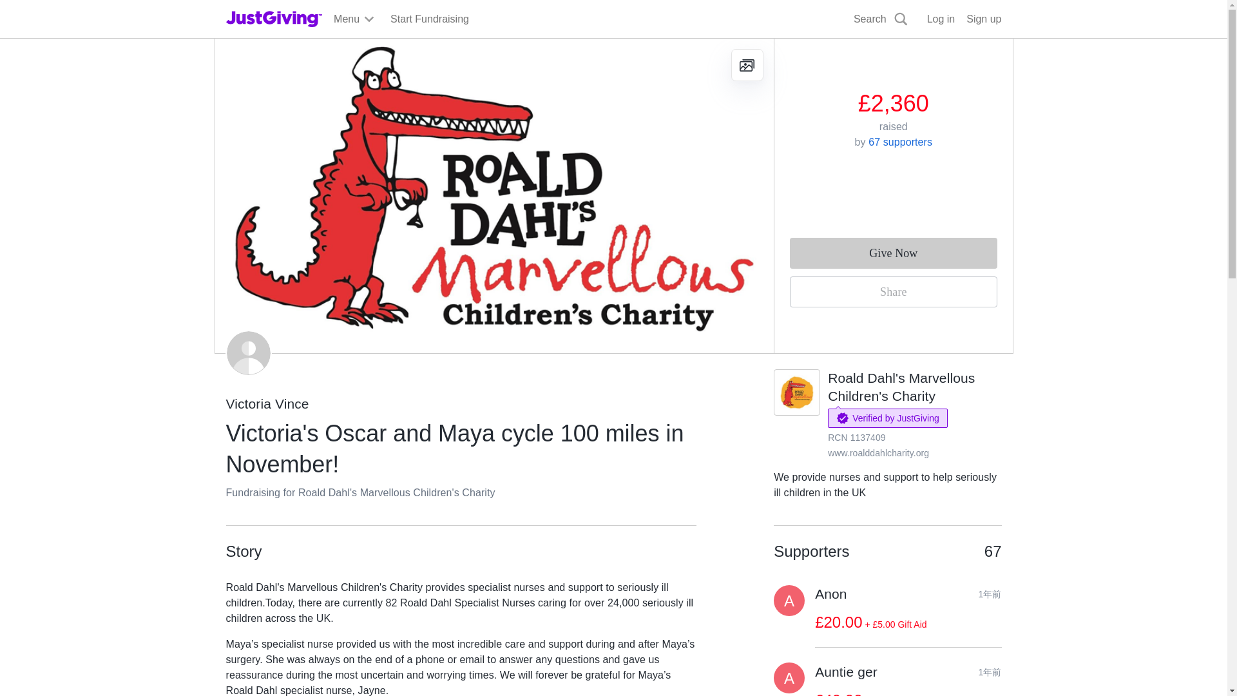 The image size is (1237, 696). I want to click on Menu, so click(354, 19).